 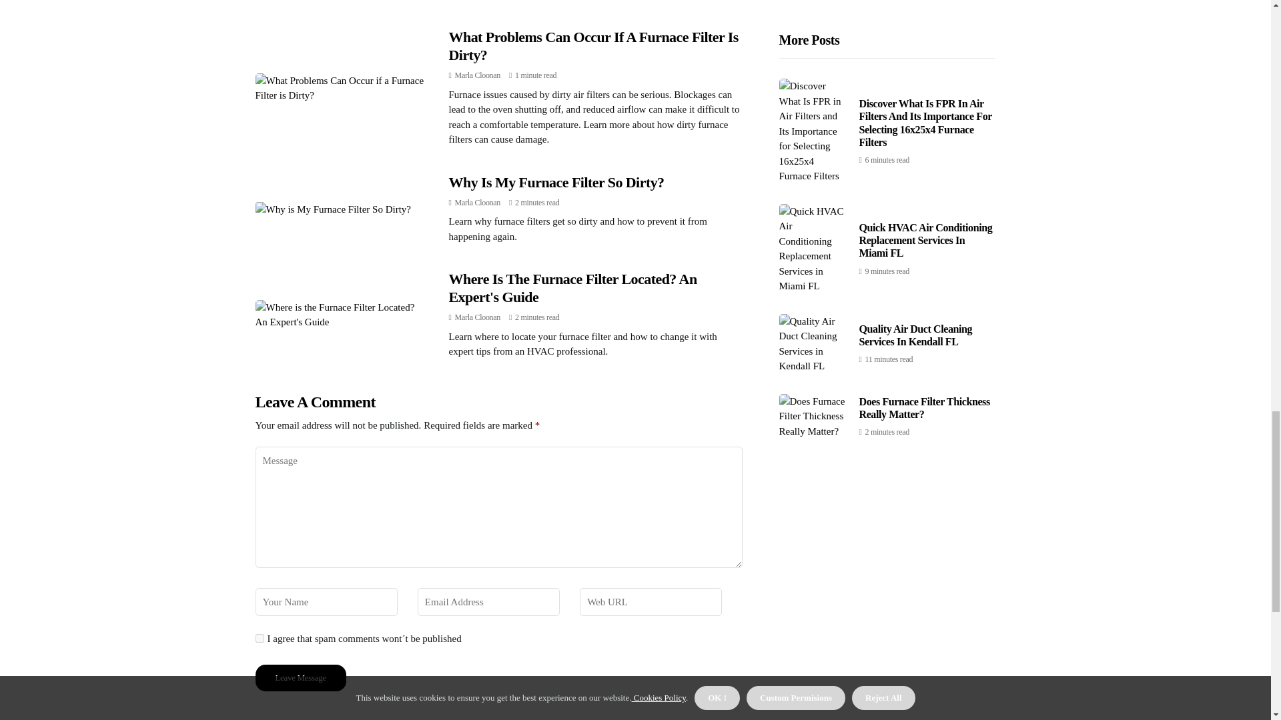 What do you see at coordinates (478, 317) in the screenshot?
I see `Posts by Marla Cloonan` at bounding box center [478, 317].